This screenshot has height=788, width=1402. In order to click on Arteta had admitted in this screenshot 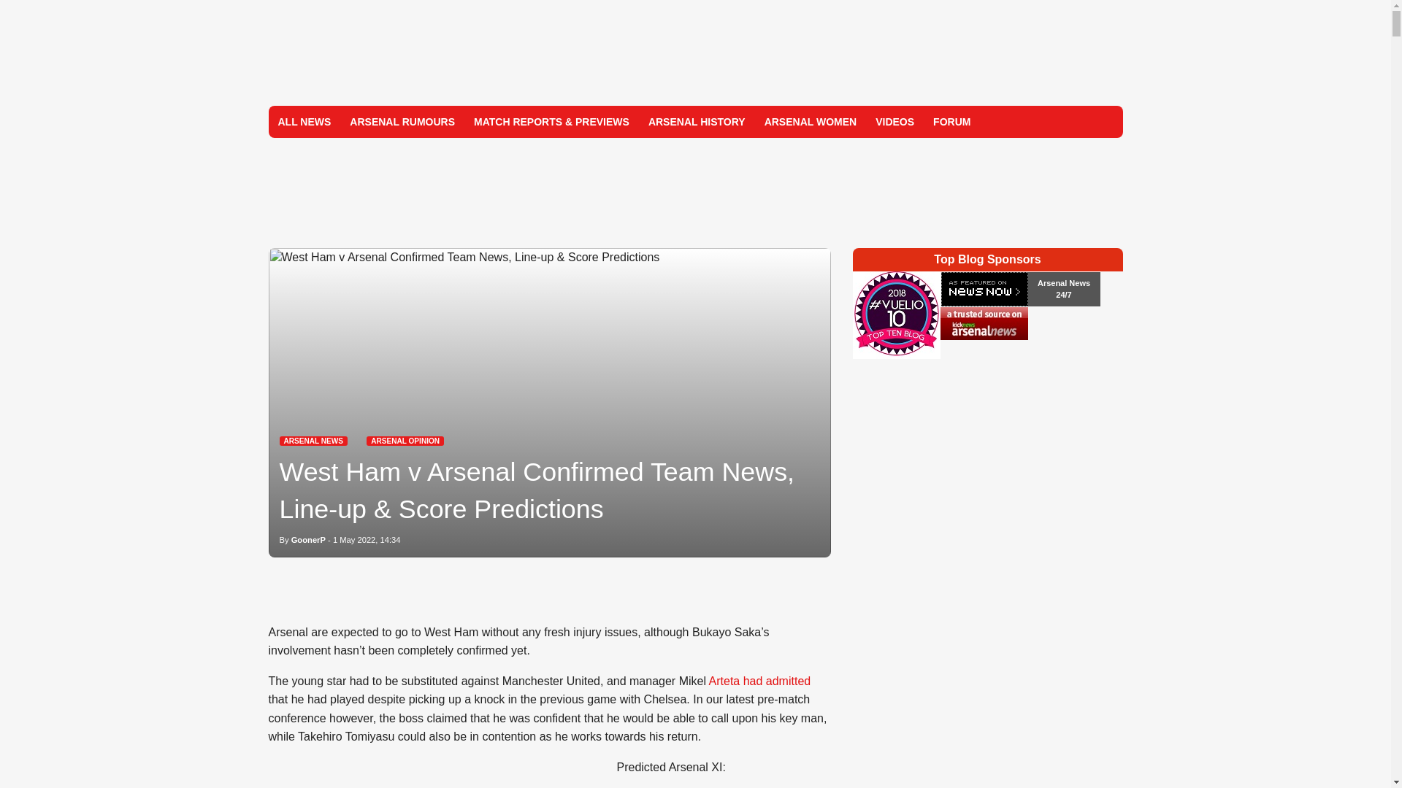, I will do `click(760, 680)`.